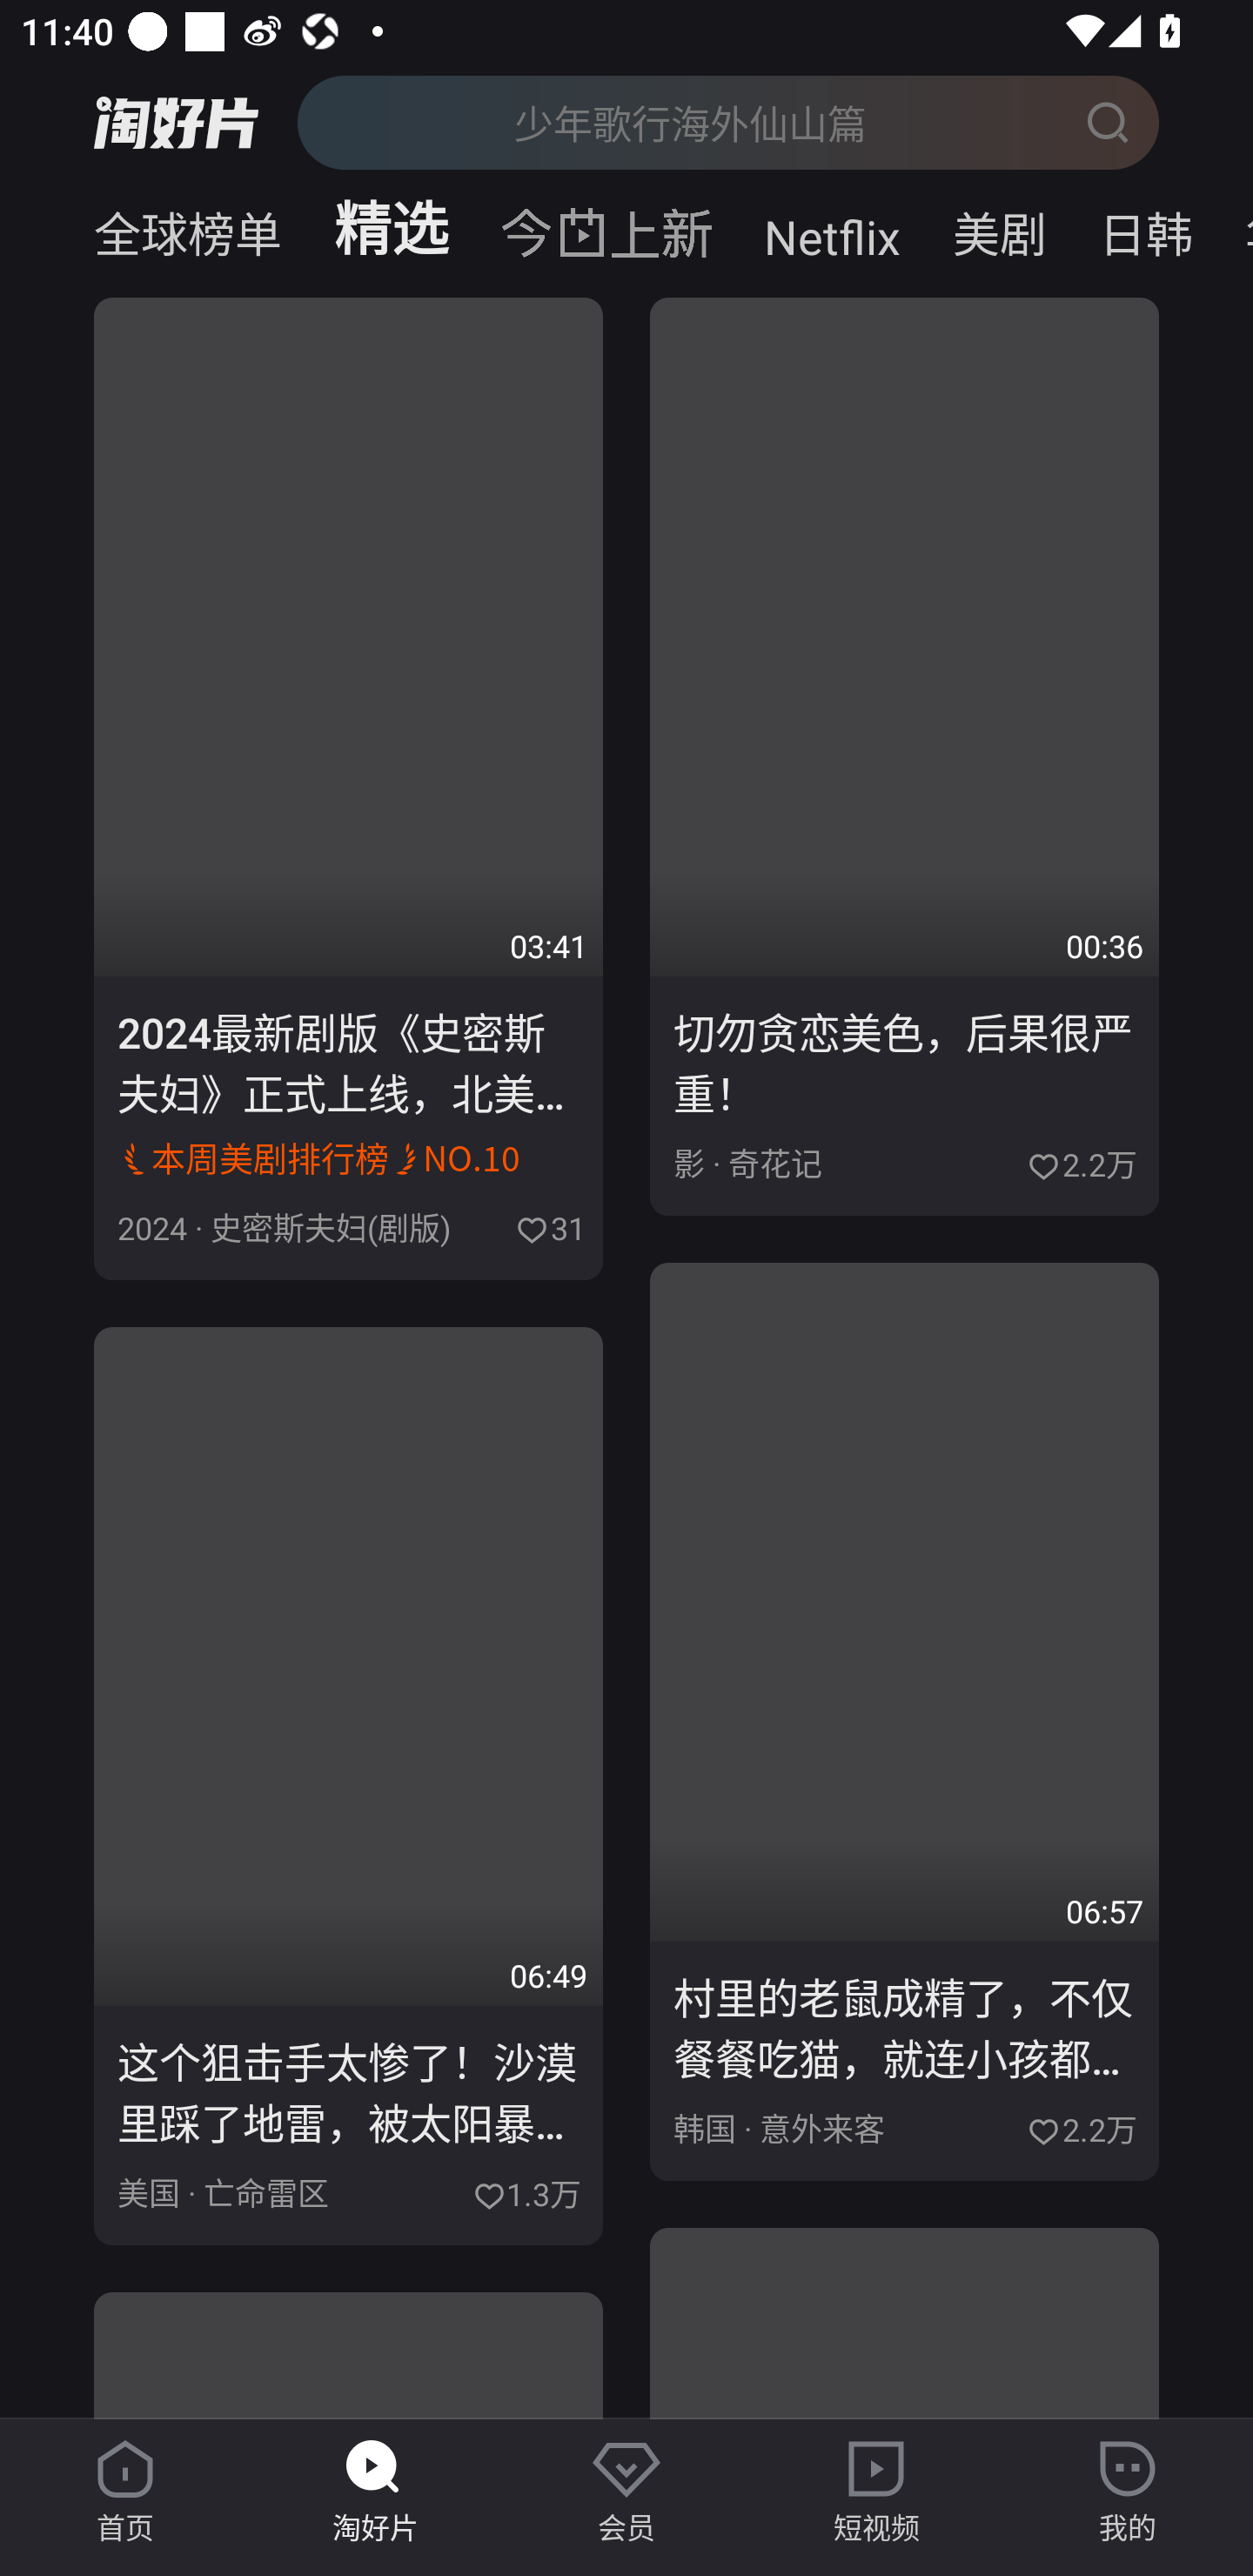  I want to click on 搜索框，少年歌行海外仙山篇 少年歌行海外仙山篇 , so click(728, 122).